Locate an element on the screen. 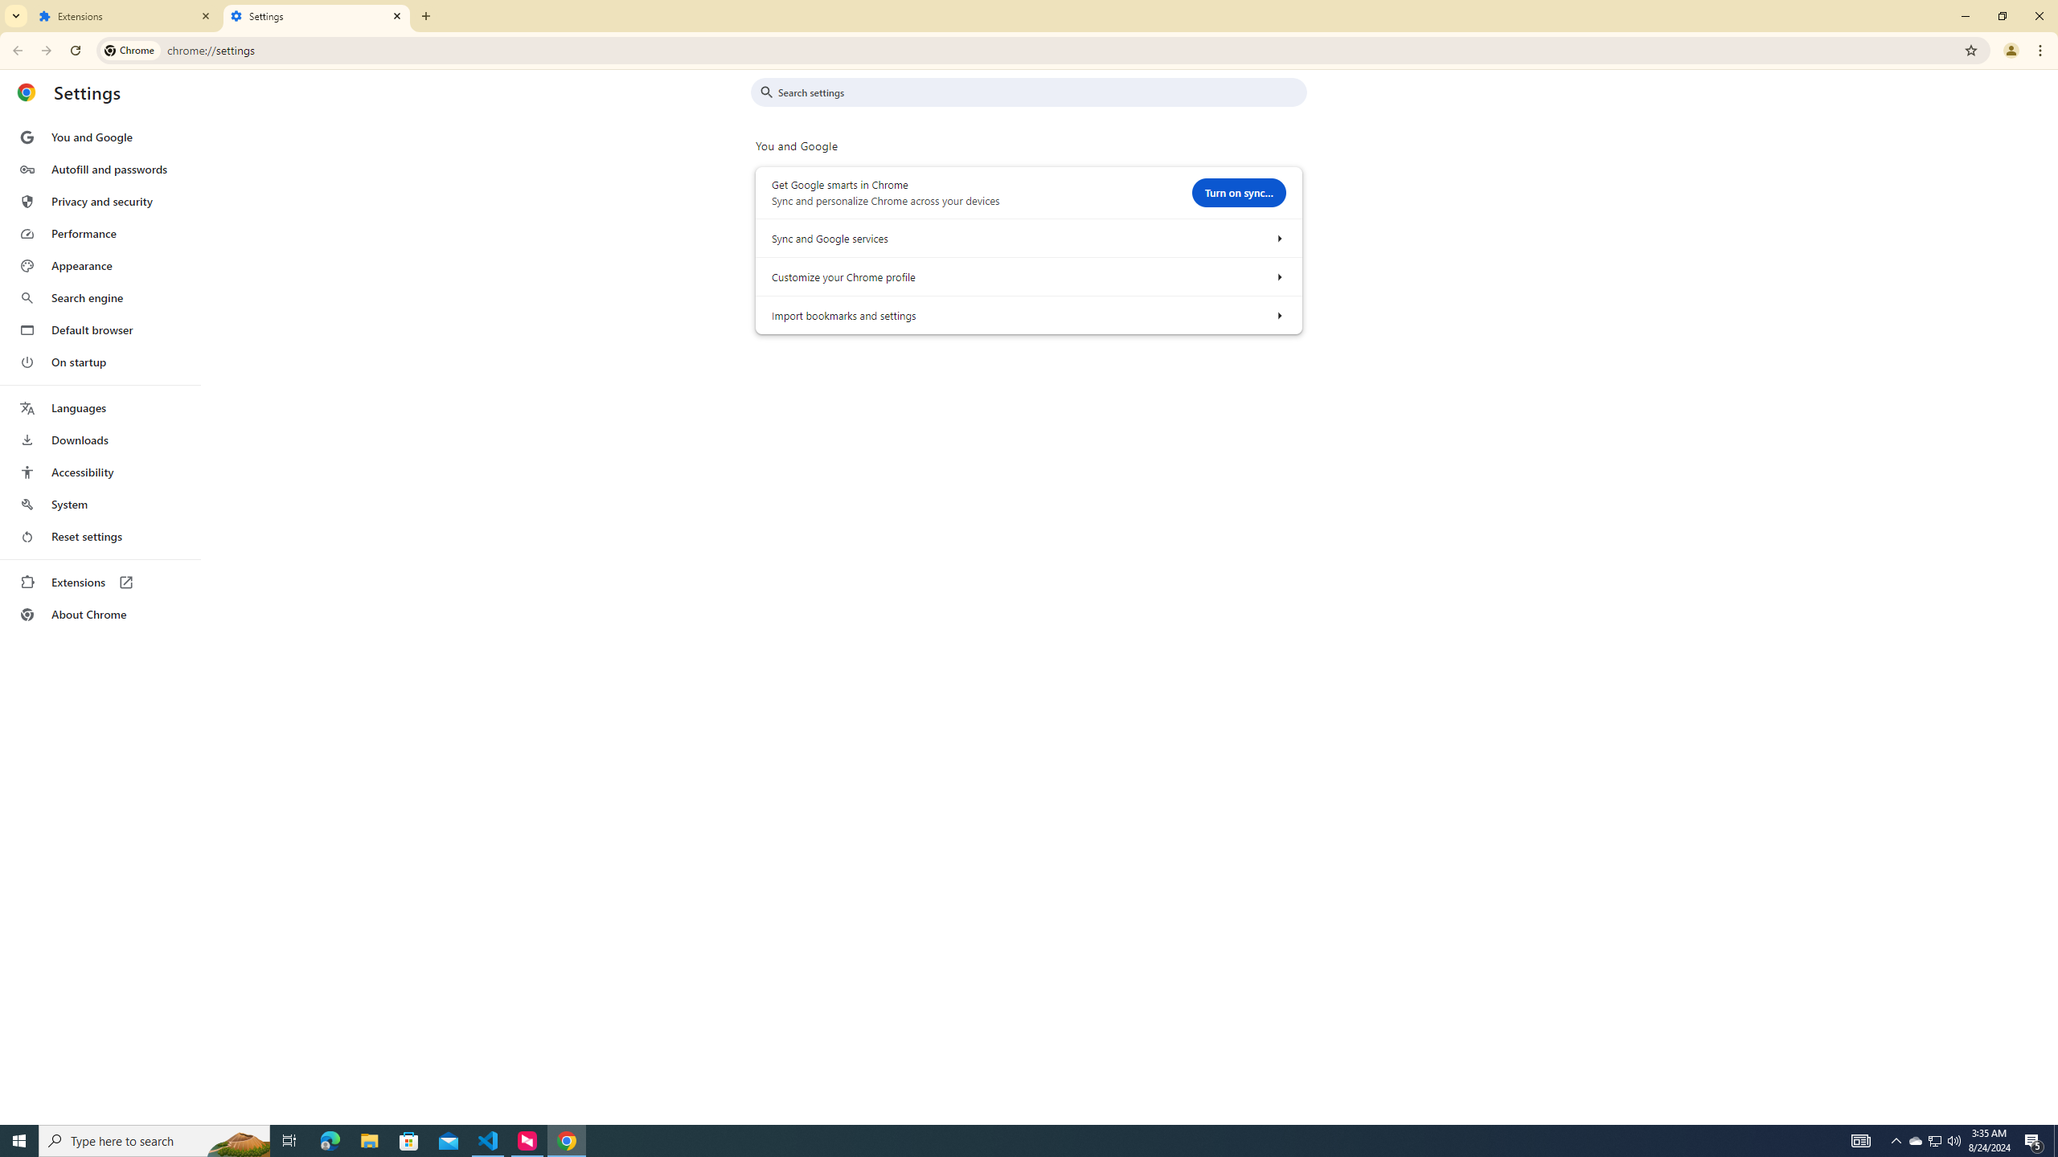 The image size is (2058, 1157). Languages is located at coordinates (100, 408).